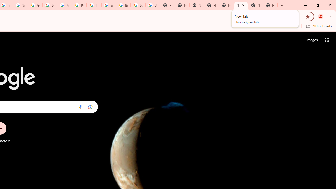 This screenshot has width=336, height=189. What do you see at coordinates (20, 5) in the screenshot?
I see `Sign in - Google Accounts` at bounding box center [20, 5].